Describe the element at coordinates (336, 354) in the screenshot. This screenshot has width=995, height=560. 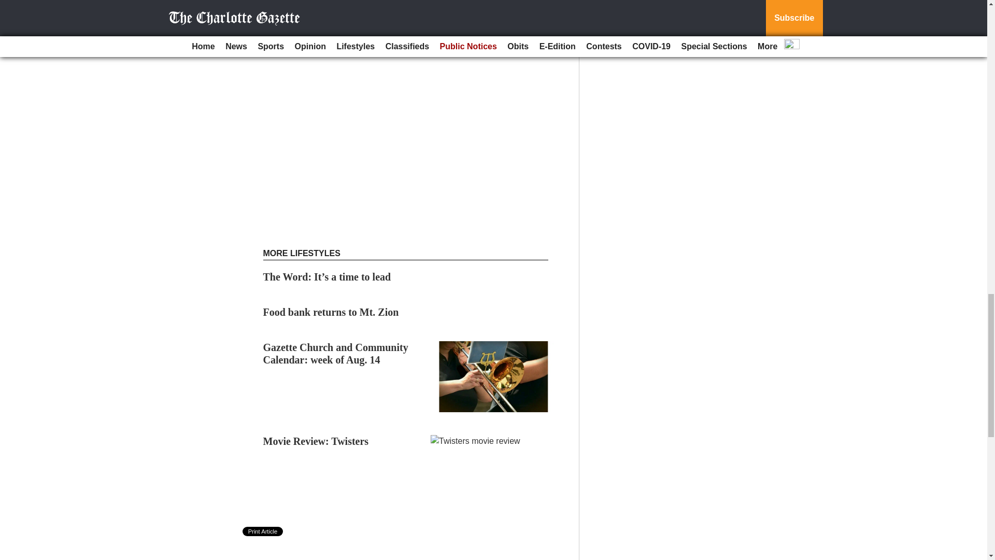
I see `Gazette Church and Community Calendar: week of Aug. 14` at that location.